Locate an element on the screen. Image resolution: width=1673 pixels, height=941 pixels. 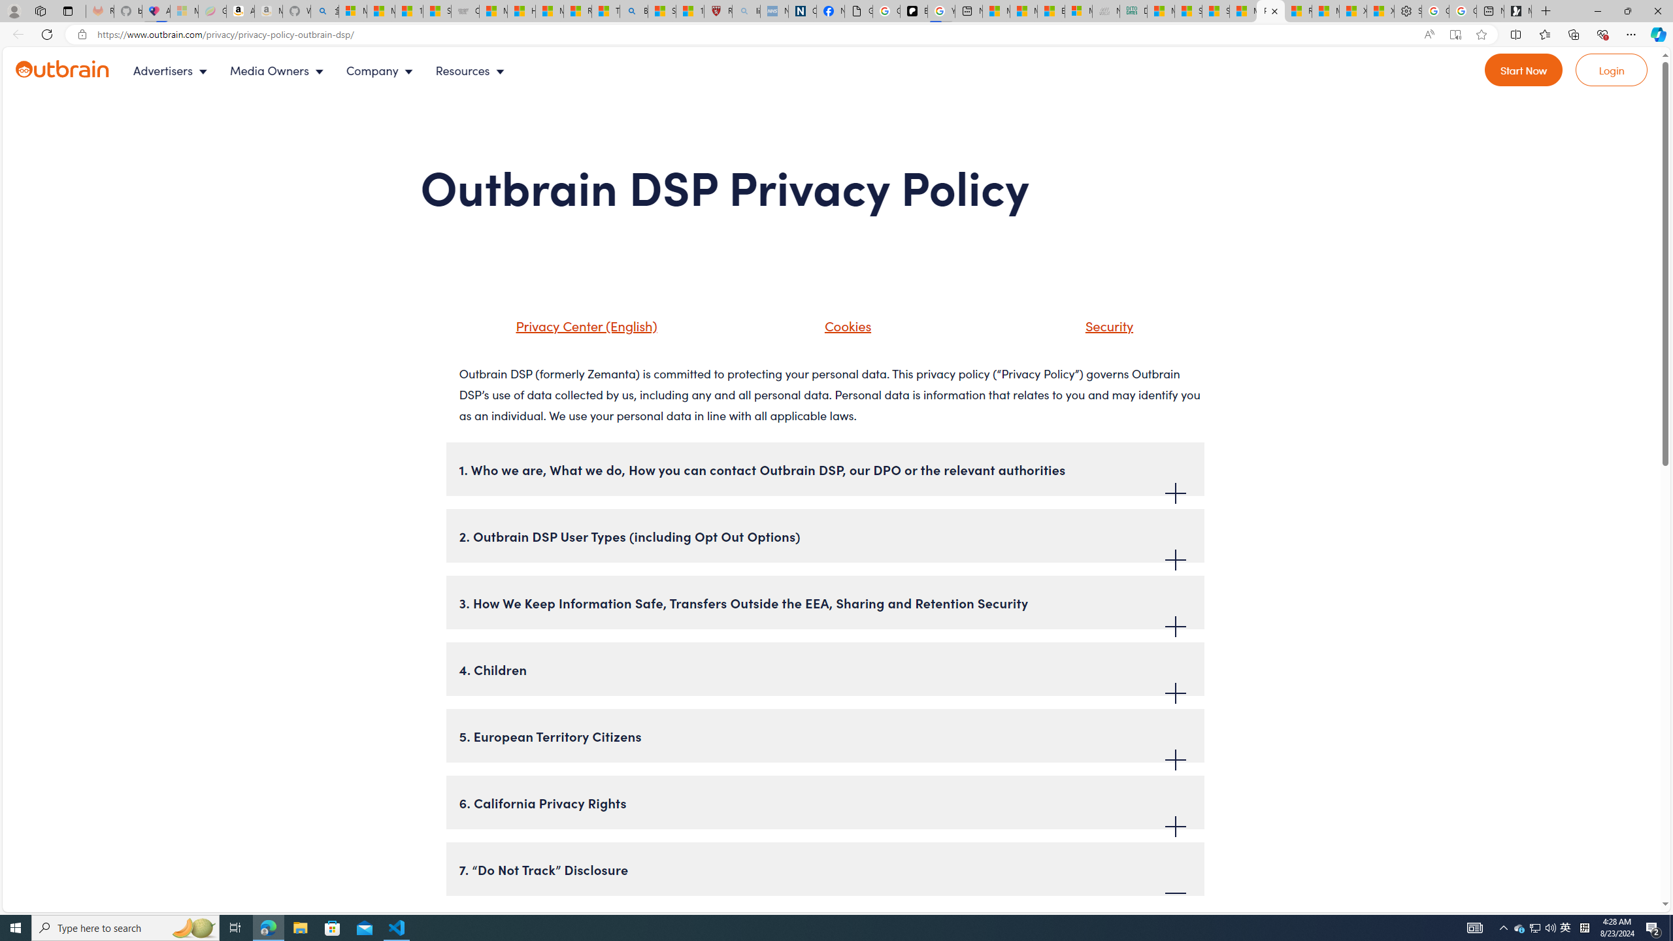
Be Smart | creating Science videos | Patreon is located at coordinates (914, 11).